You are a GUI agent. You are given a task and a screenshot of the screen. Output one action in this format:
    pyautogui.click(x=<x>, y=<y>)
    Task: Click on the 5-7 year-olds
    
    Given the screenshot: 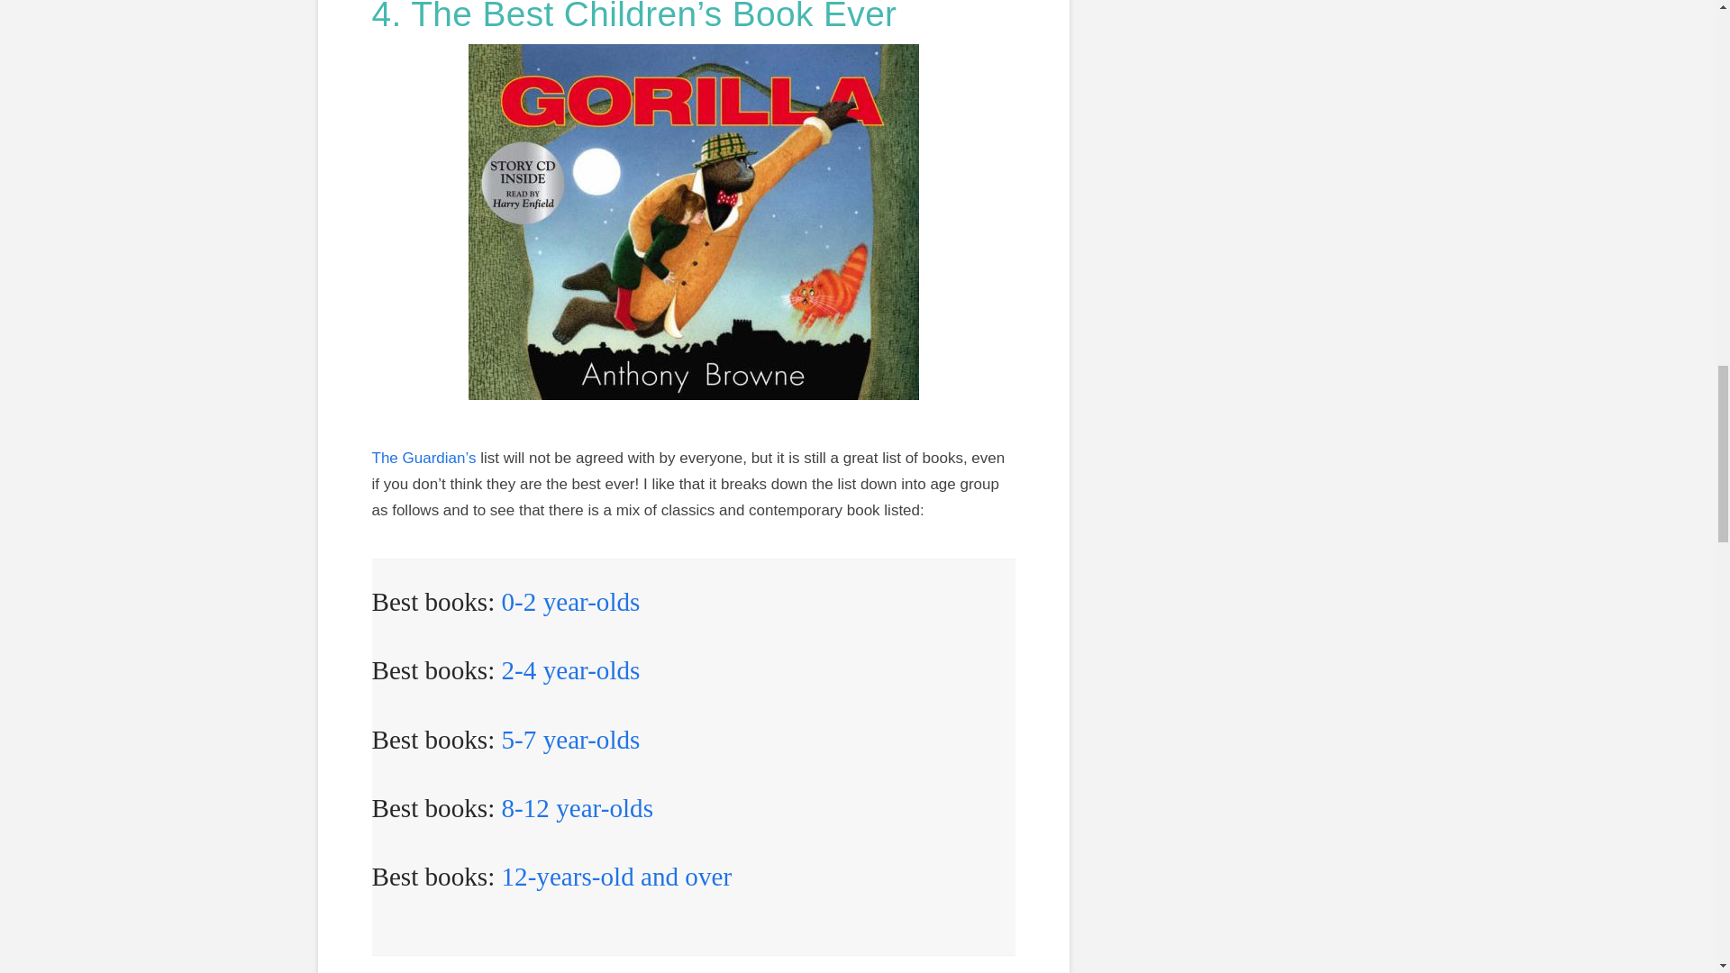 What is the action you would take?
    pyautogui.click(x=570, y=739)
    